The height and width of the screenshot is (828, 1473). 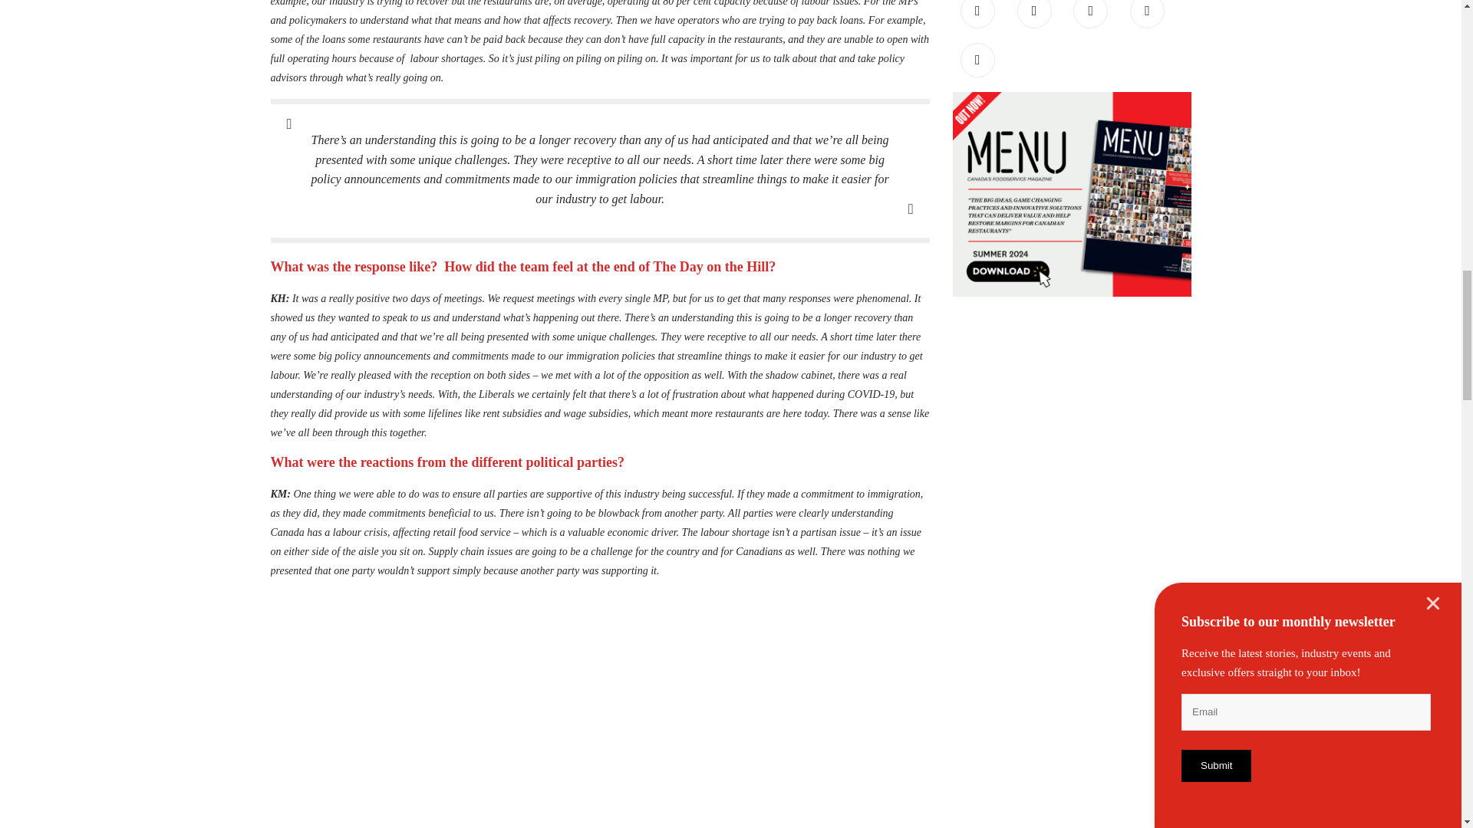 What do you see at coordinates (1034, 14) in the screenshot?
I see `Twitter` at bounding box center [1034, 14].